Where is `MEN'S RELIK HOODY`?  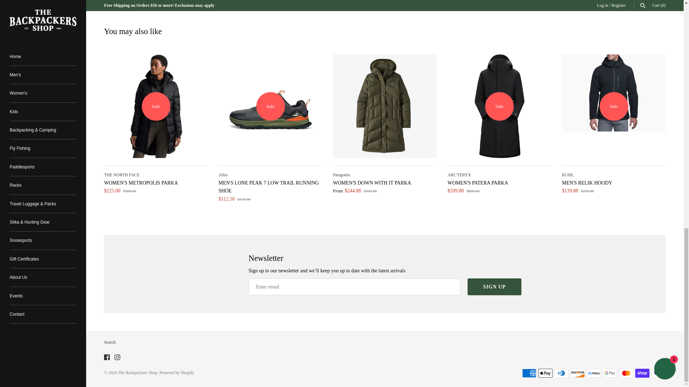
MEN'S RELIK HOODY is located at coordinates (614, 106).